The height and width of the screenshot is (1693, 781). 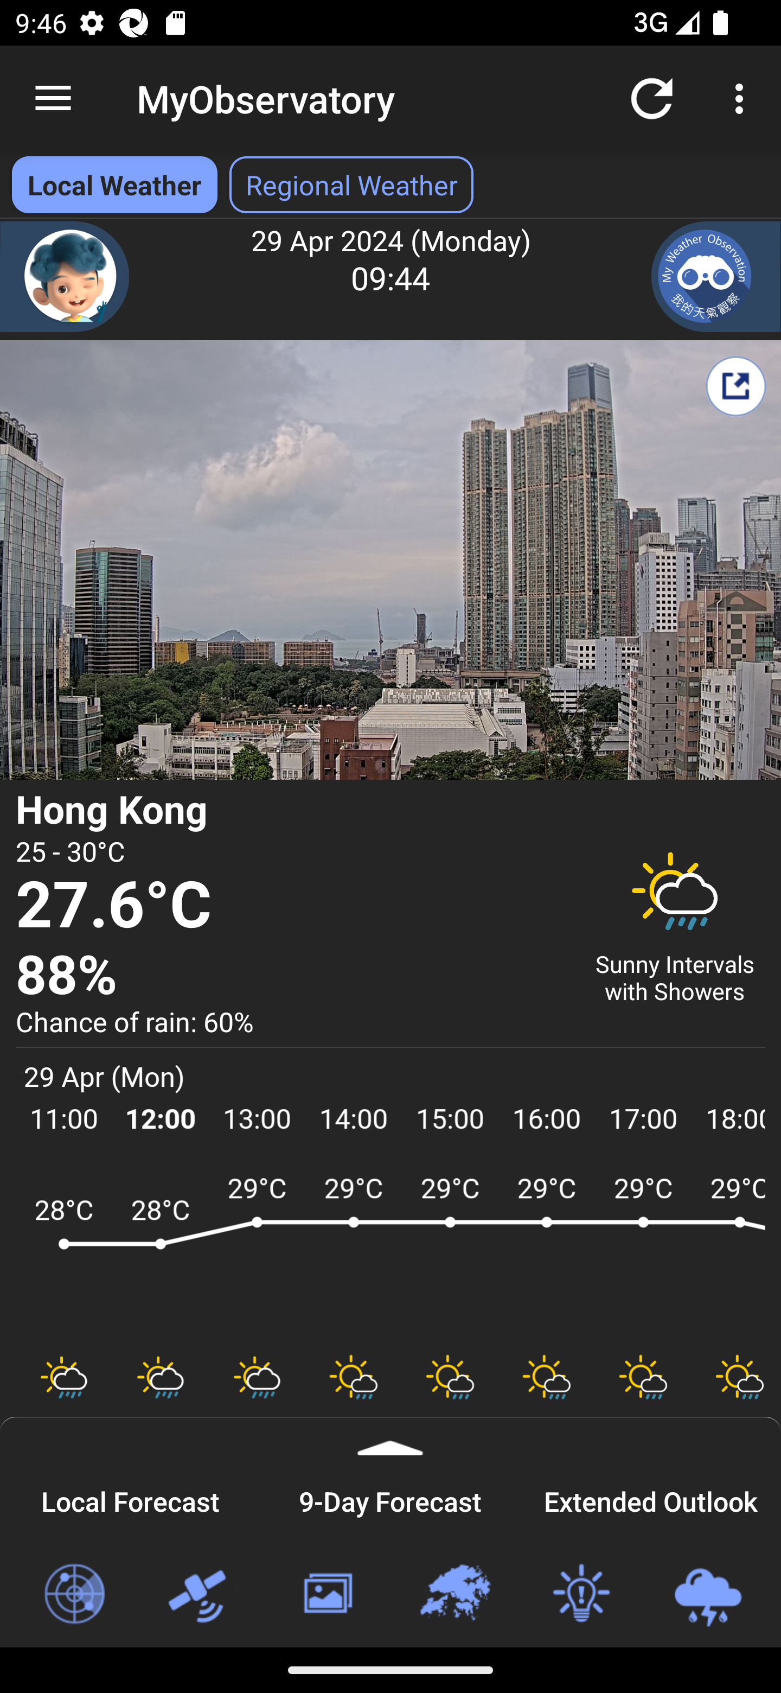 What do you see at coordinates (114, 184) in the screenshot?
I see `Local Weather Local Weather selected` at bounding box center [114, 184].